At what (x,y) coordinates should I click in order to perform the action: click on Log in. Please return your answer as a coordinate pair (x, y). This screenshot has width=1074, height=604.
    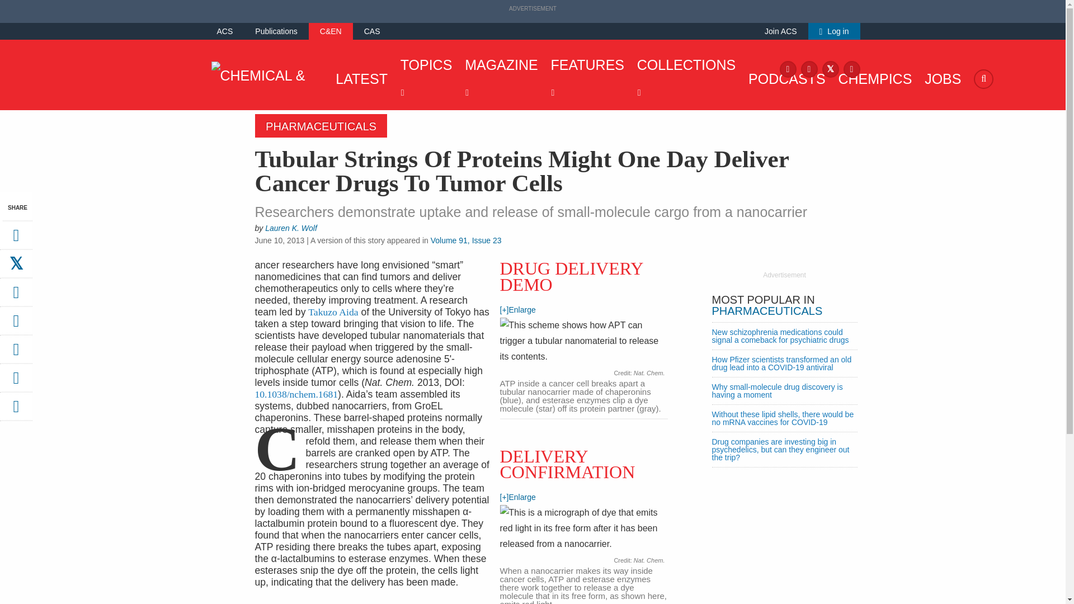
    Looking at the image, I should click on (834, 31).